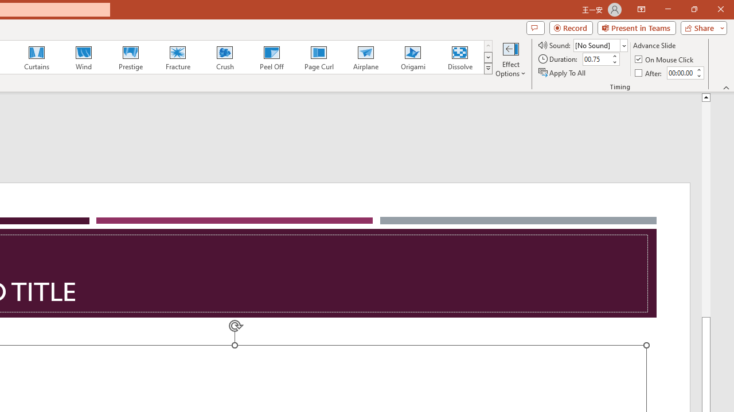 The height and width of the screenshot is (412, 734). Describe the element at coordinates (487, 69) in the screenshot. I see `Transition Effects` at that location.